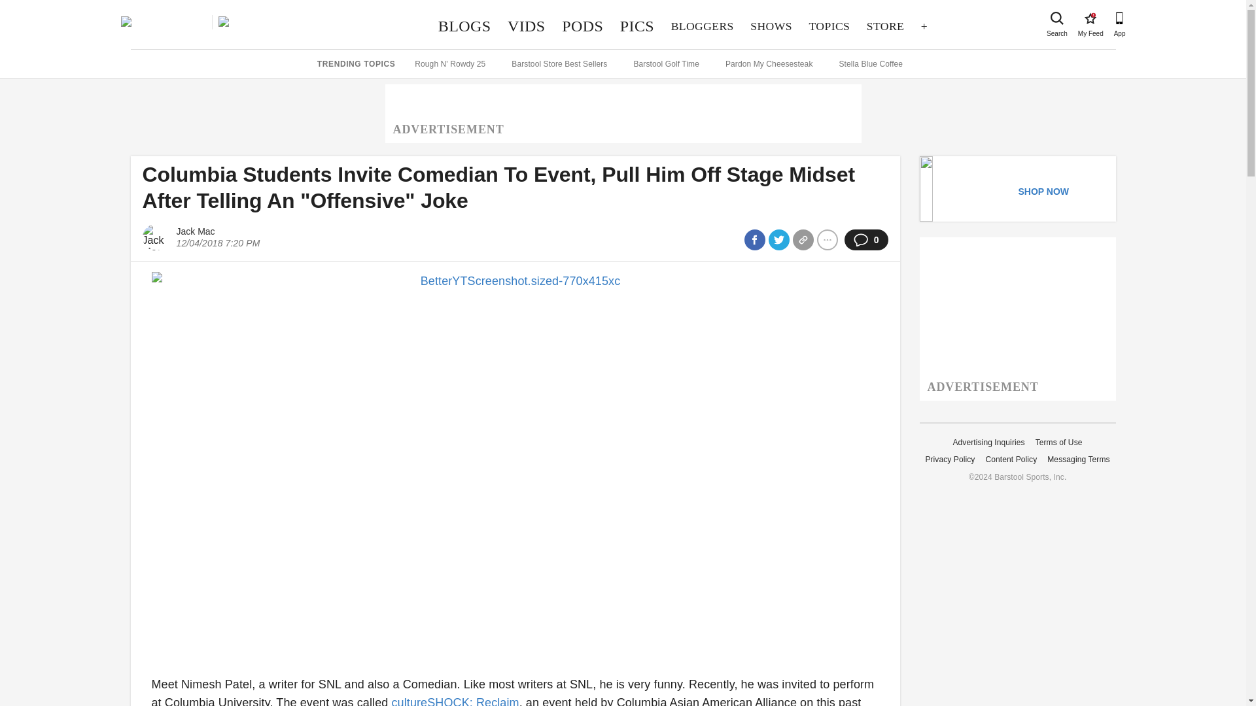 Image resolution: width=1256 pixels, height=706 pixels. What do you see at coordinates (637, 26) in the screenshot?
I see `VIDS` at bounding box center [637, 26].